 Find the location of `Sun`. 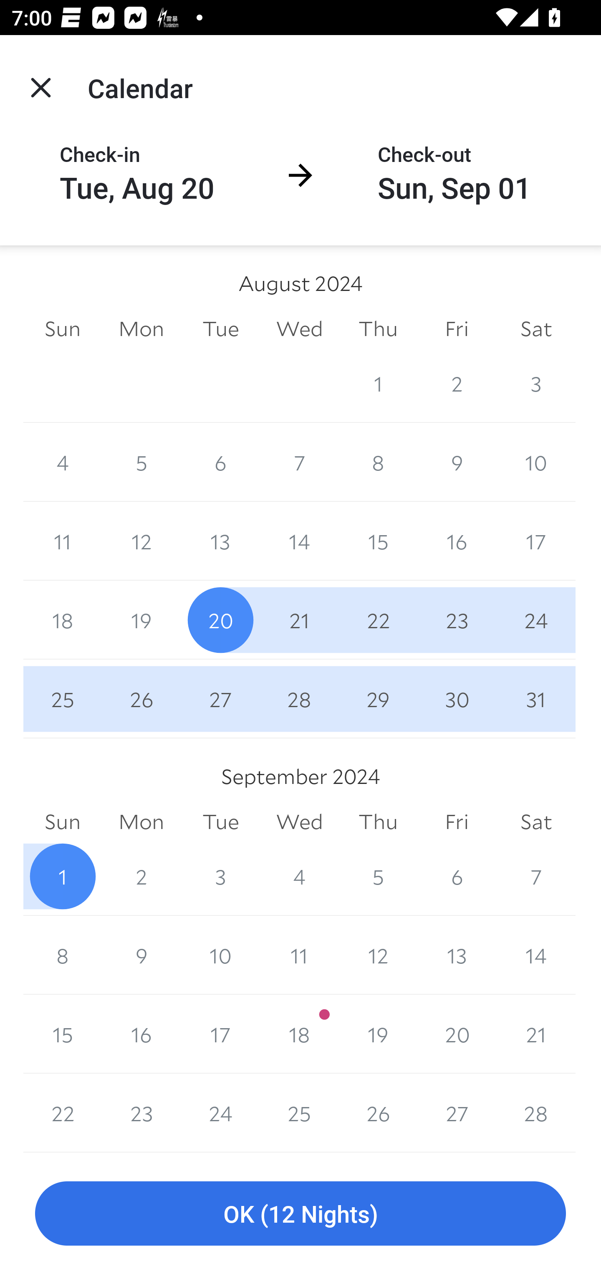

Sun is located at coordinates (63, 822).